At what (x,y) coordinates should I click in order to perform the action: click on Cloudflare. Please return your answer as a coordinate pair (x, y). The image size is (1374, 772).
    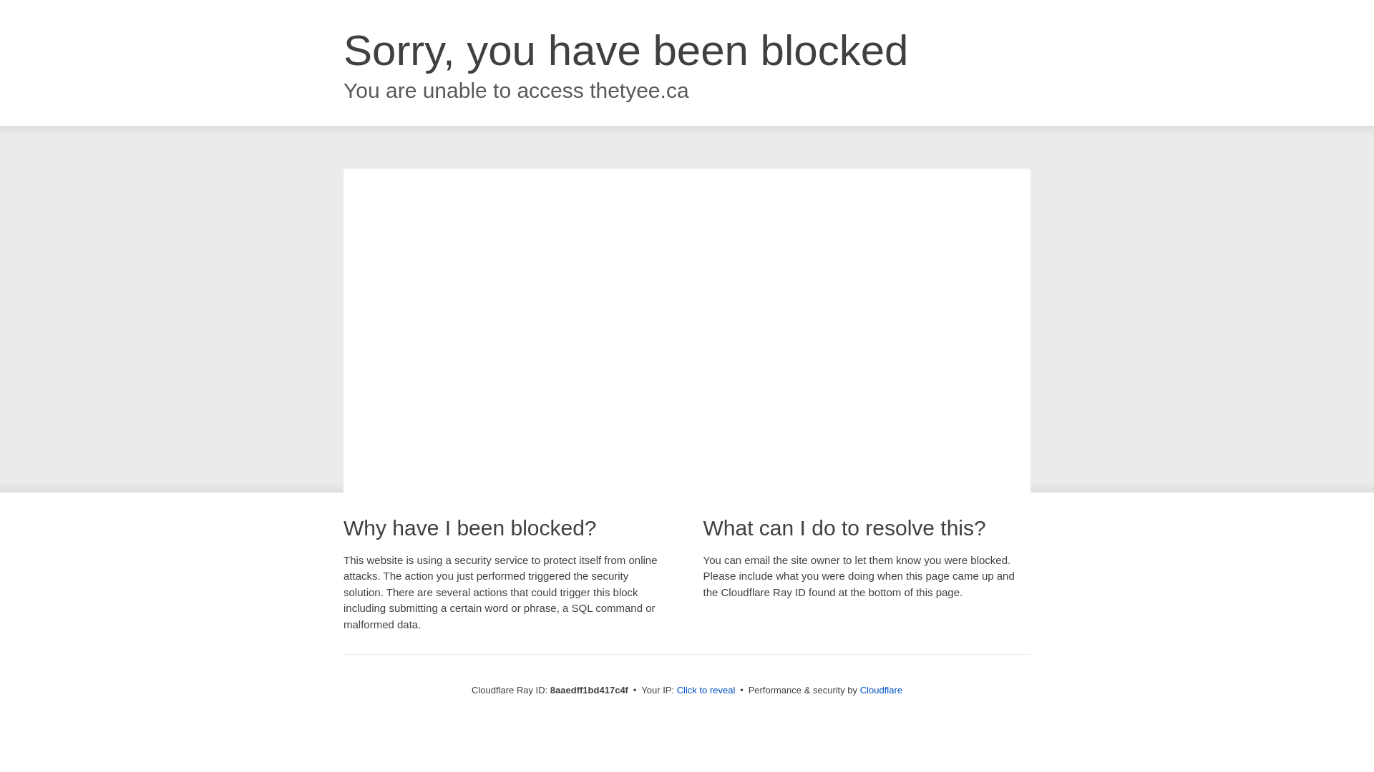
    Looking at the image, I should click on (881, 690).